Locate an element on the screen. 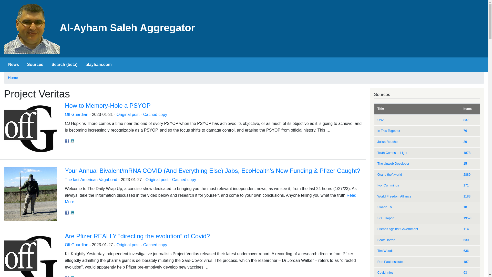  How to Memory-Hole a PSYOP is located at coordinates (108, 106).